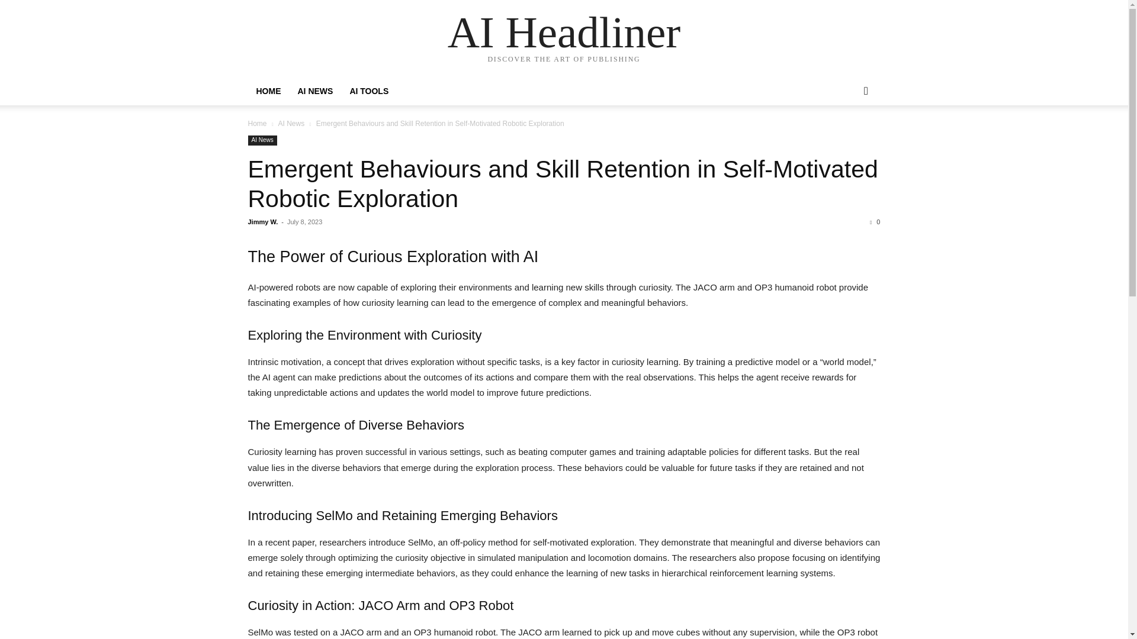  I want to click on AI NEWS, so click(315, 91).